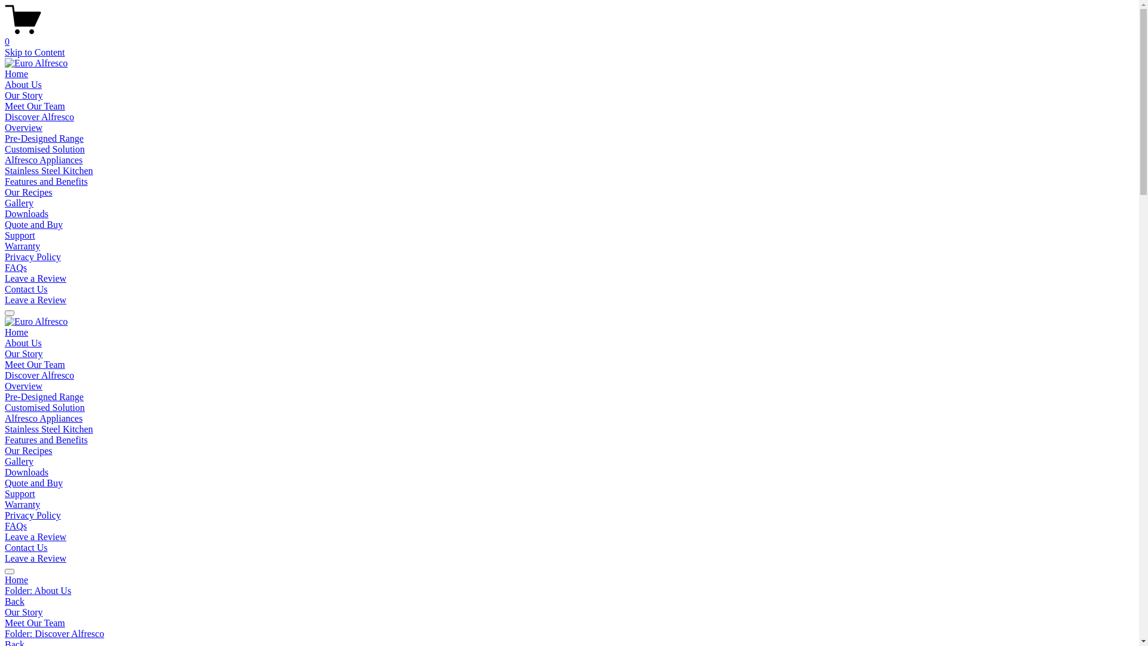 The image size is (1148, 646). I want to click on Leave a Review, so click(36, 537).